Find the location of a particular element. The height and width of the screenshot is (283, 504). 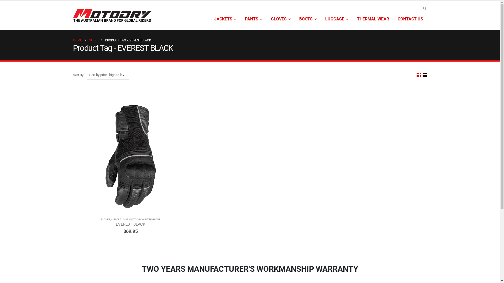

LUGGAGE is located at coordinates (337, 19).